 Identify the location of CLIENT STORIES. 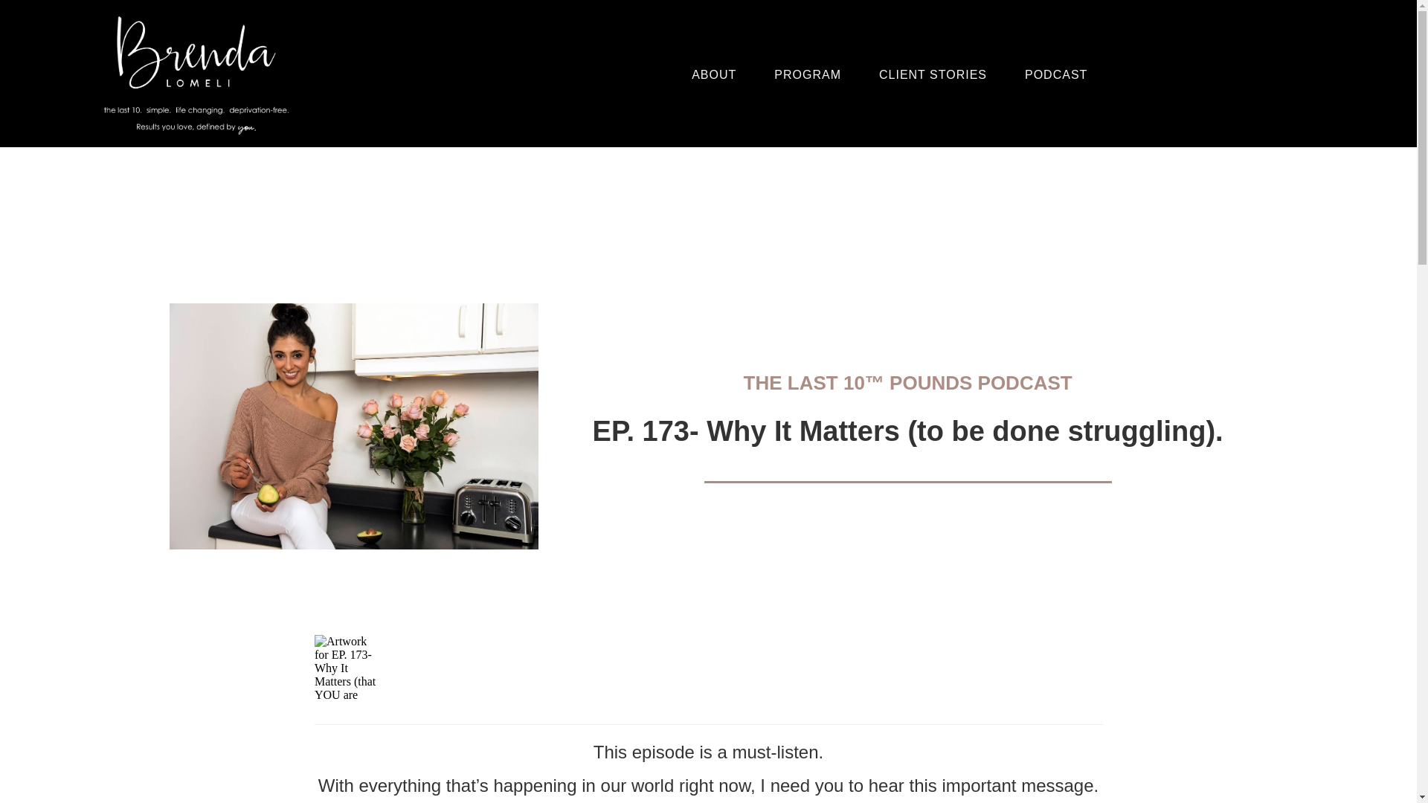
(933, 74).